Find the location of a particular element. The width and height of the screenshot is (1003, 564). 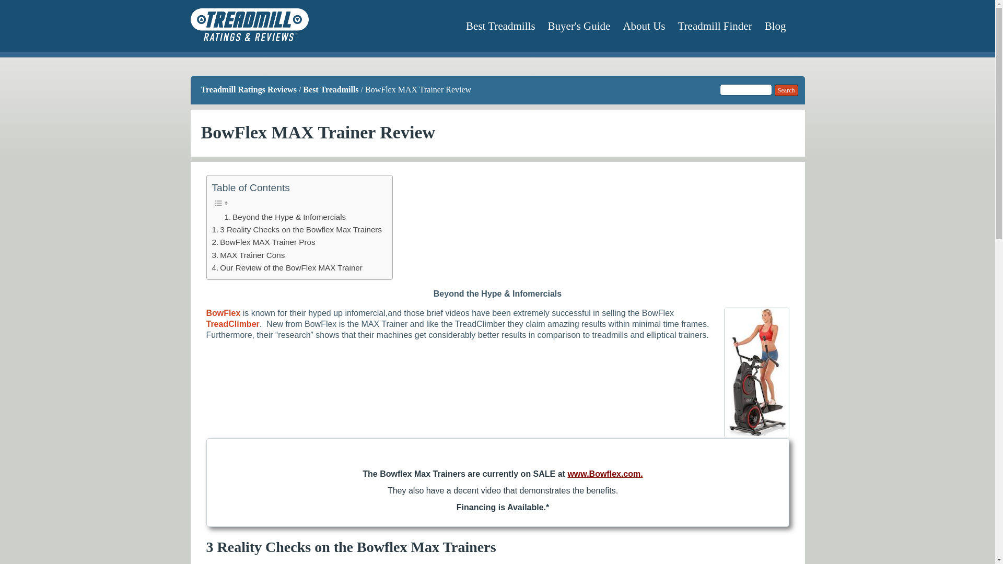

Search is located at coordinates (786, 90).